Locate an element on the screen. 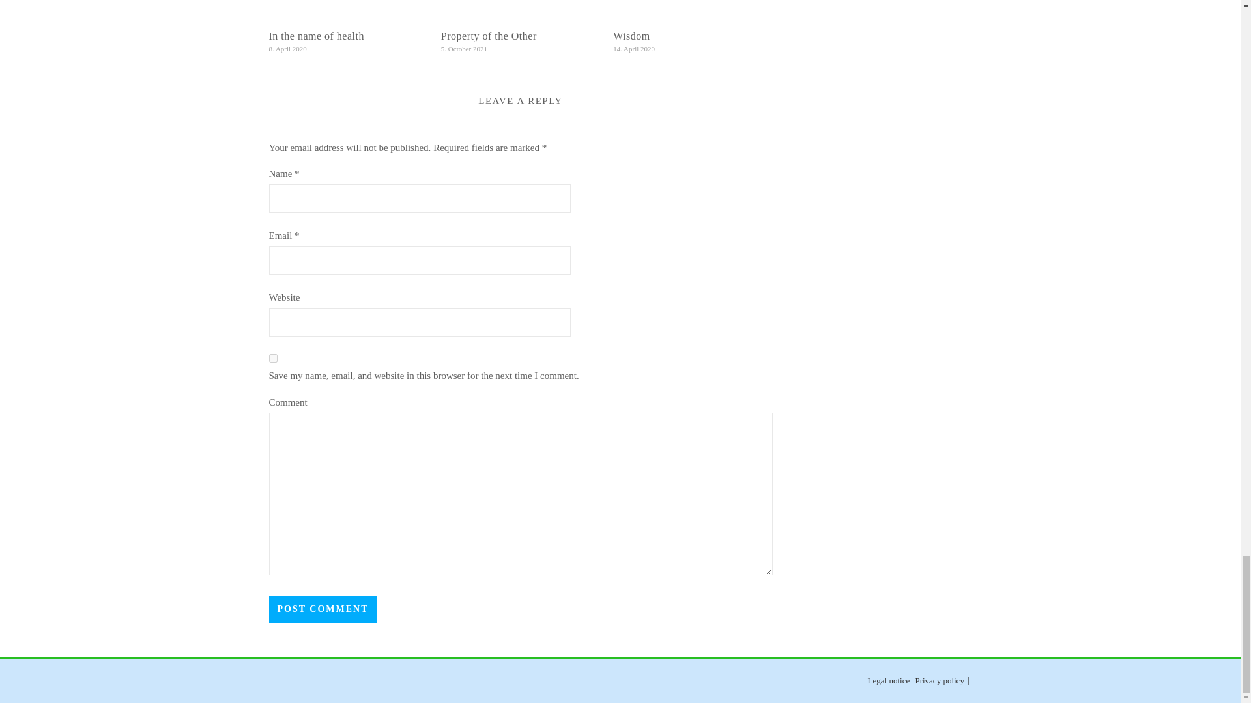 Image resolution: width=1251 pixels, height=703 pixels. In the name of health is located at coordinates (316, 36).